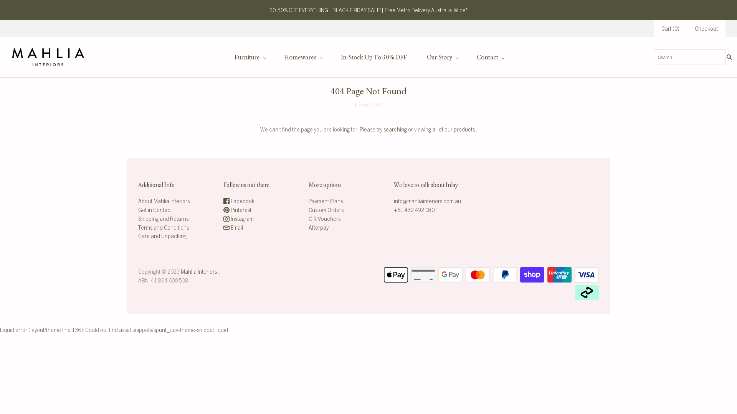 The height and width of the screenshot is (414, 737). What do you see at coordinates (164, 219) in the screenshot?
I see `Shipping and Returns` at bounding box center [164, 219].